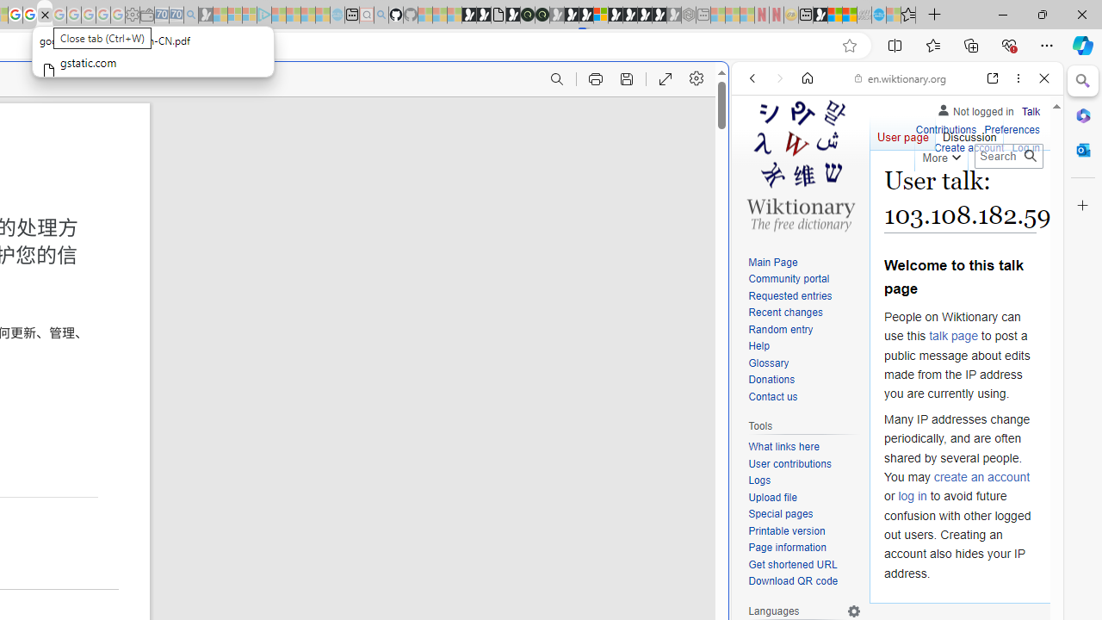 Image resolution: width=1102 pixels, height=620 pixels. What do you see at coordinates (804, 565) in the screenshot?
I see `Get shortened URL` at bounding box center [804, 565].